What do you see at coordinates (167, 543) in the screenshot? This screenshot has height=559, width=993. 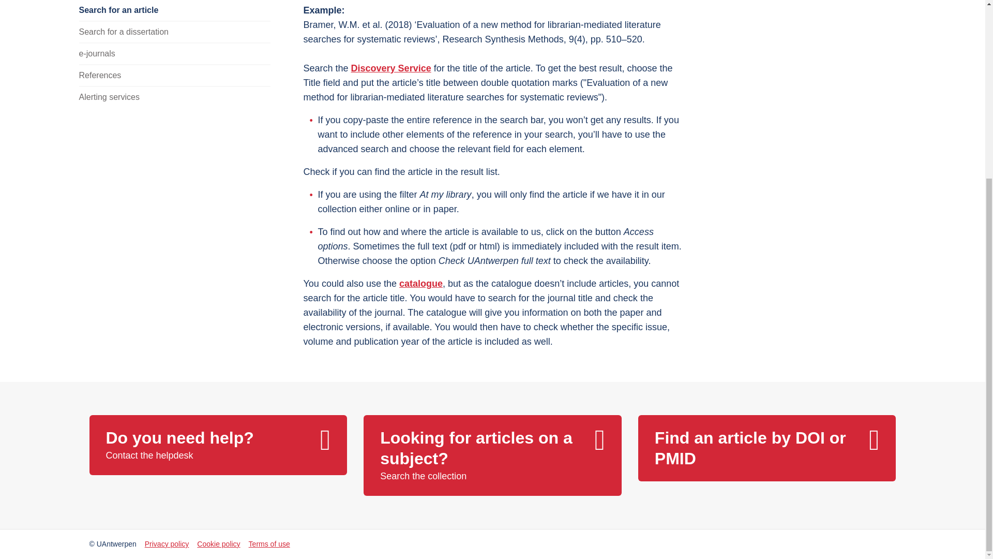 I see `Cookie policy` at bounding box center [167, 543].